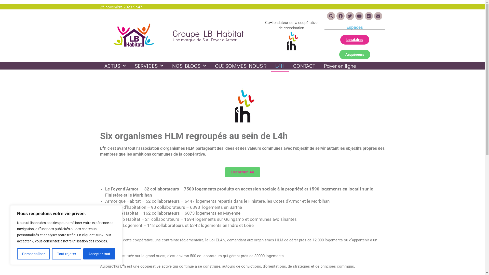 The height and width of the screenshot is (275, 489). Describe the element at coordinates (280, 66) in the screenshot. I see `L4H` at that location.